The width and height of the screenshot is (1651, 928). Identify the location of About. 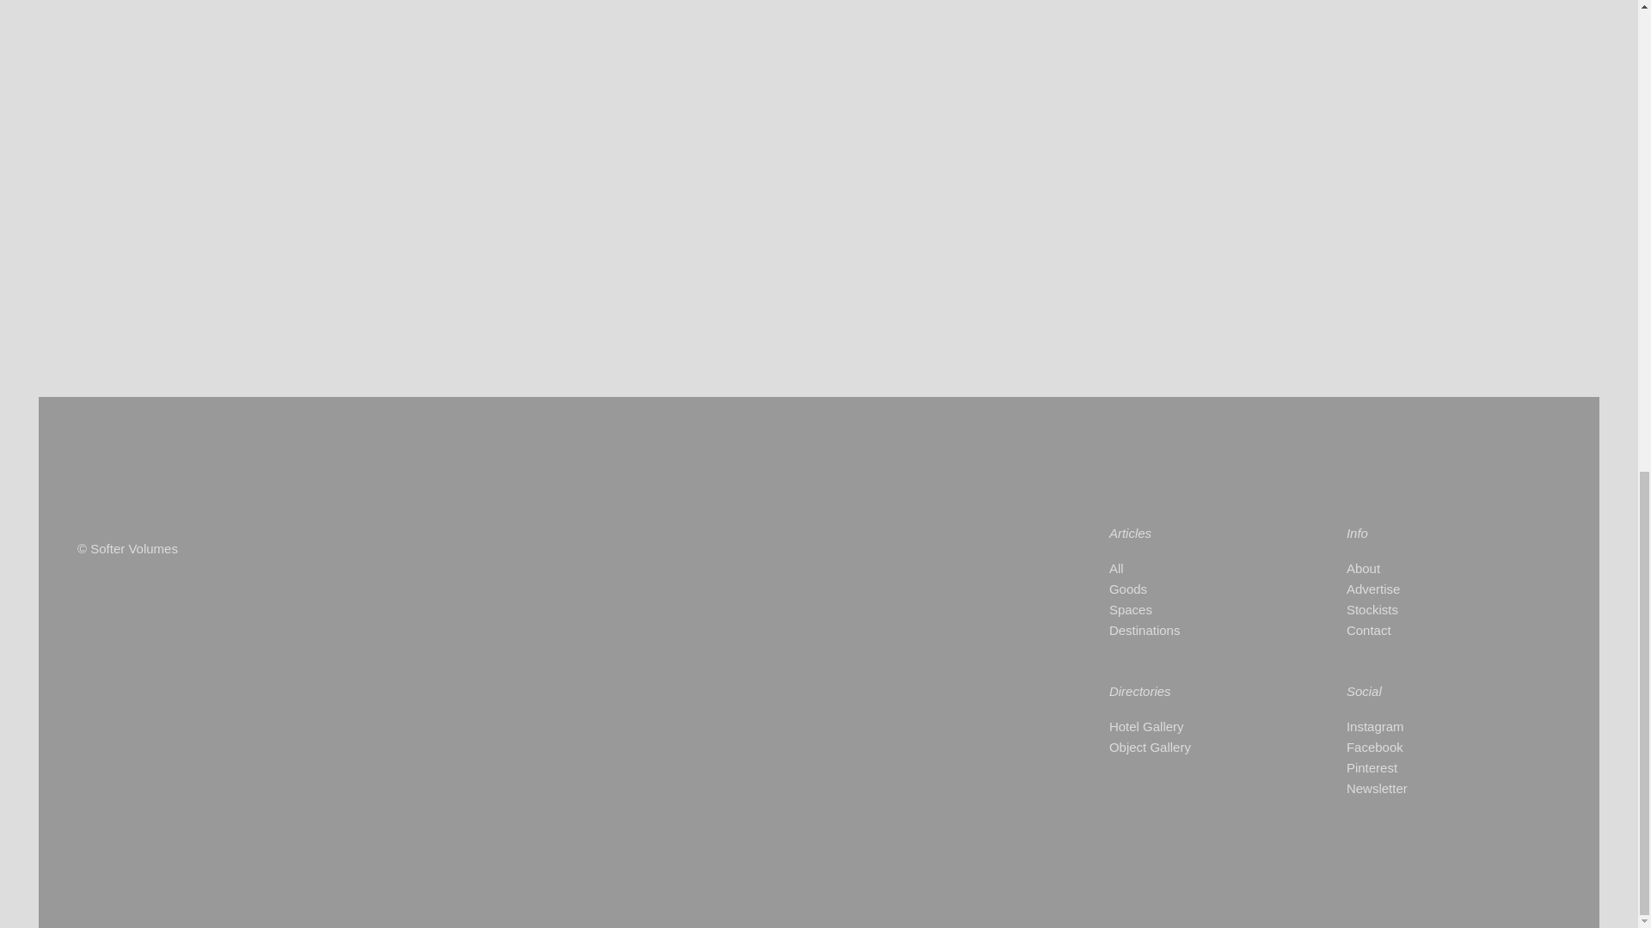
(1431, 569).